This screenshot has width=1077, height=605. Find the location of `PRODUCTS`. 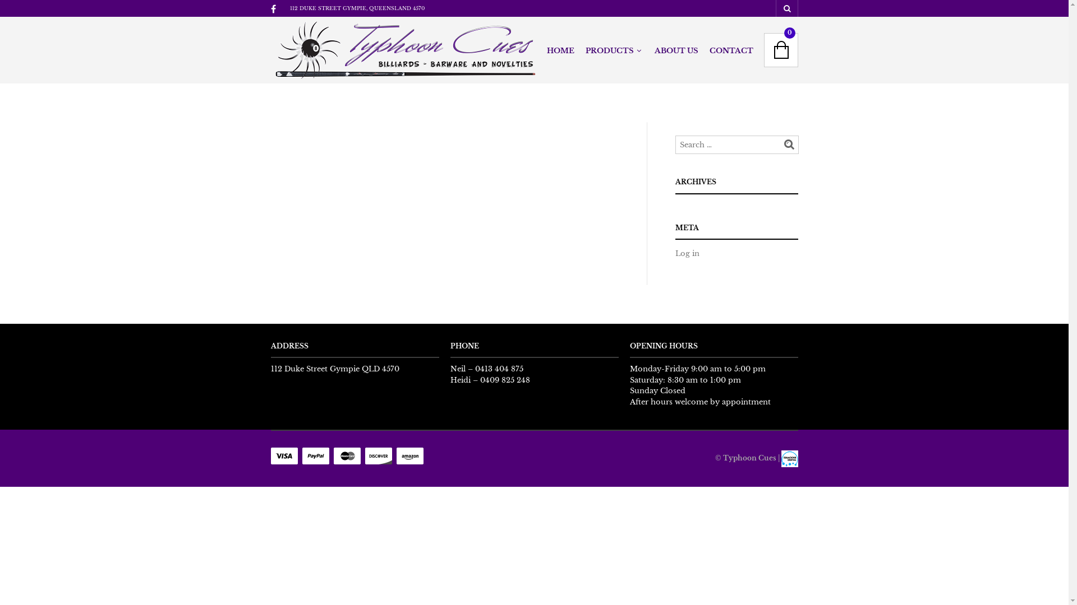

PRODUCTS is located at coordinates (611, 52).